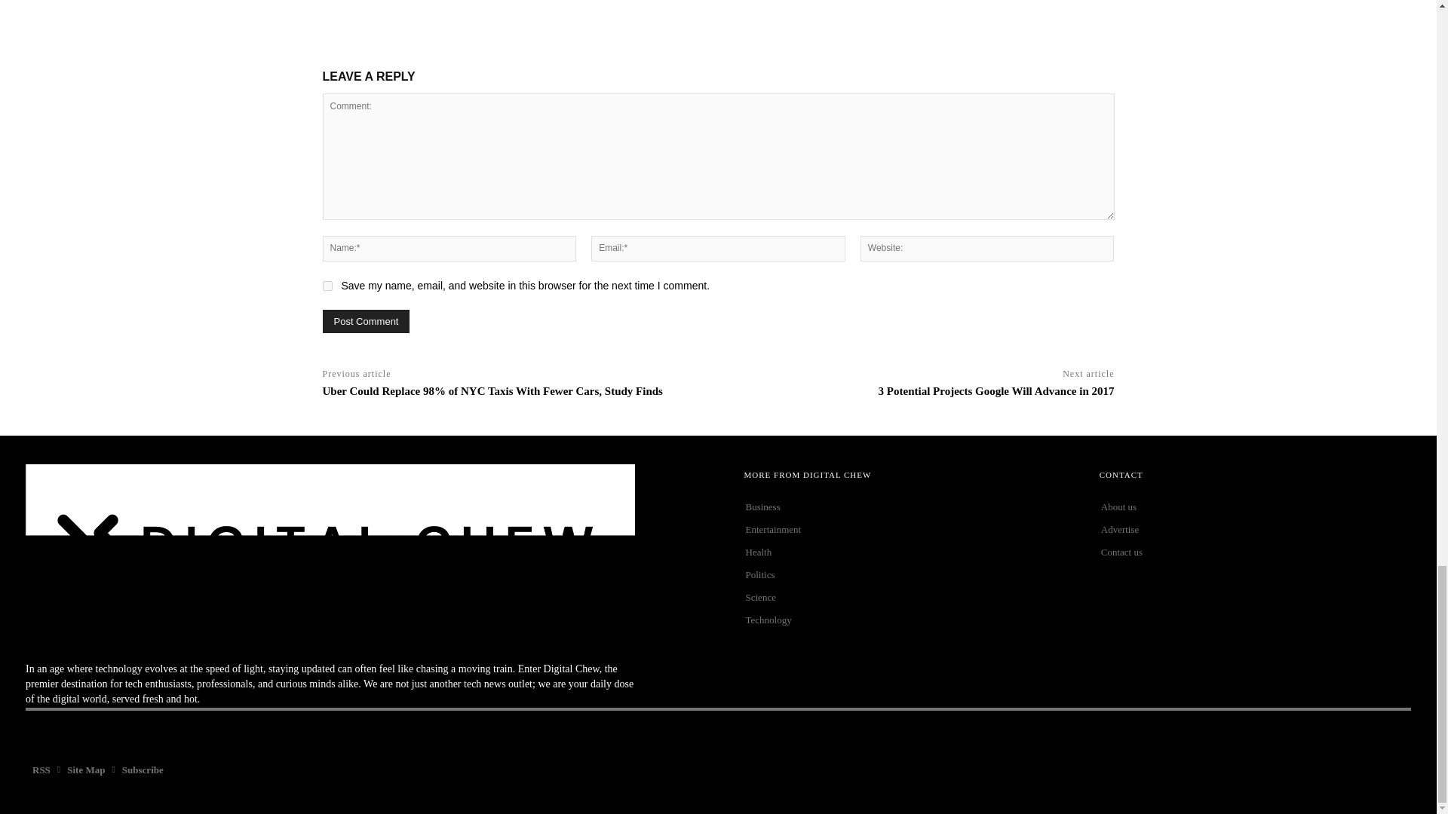 The image size is (1448, 814). I want to click on Politics, so click(900, 574).